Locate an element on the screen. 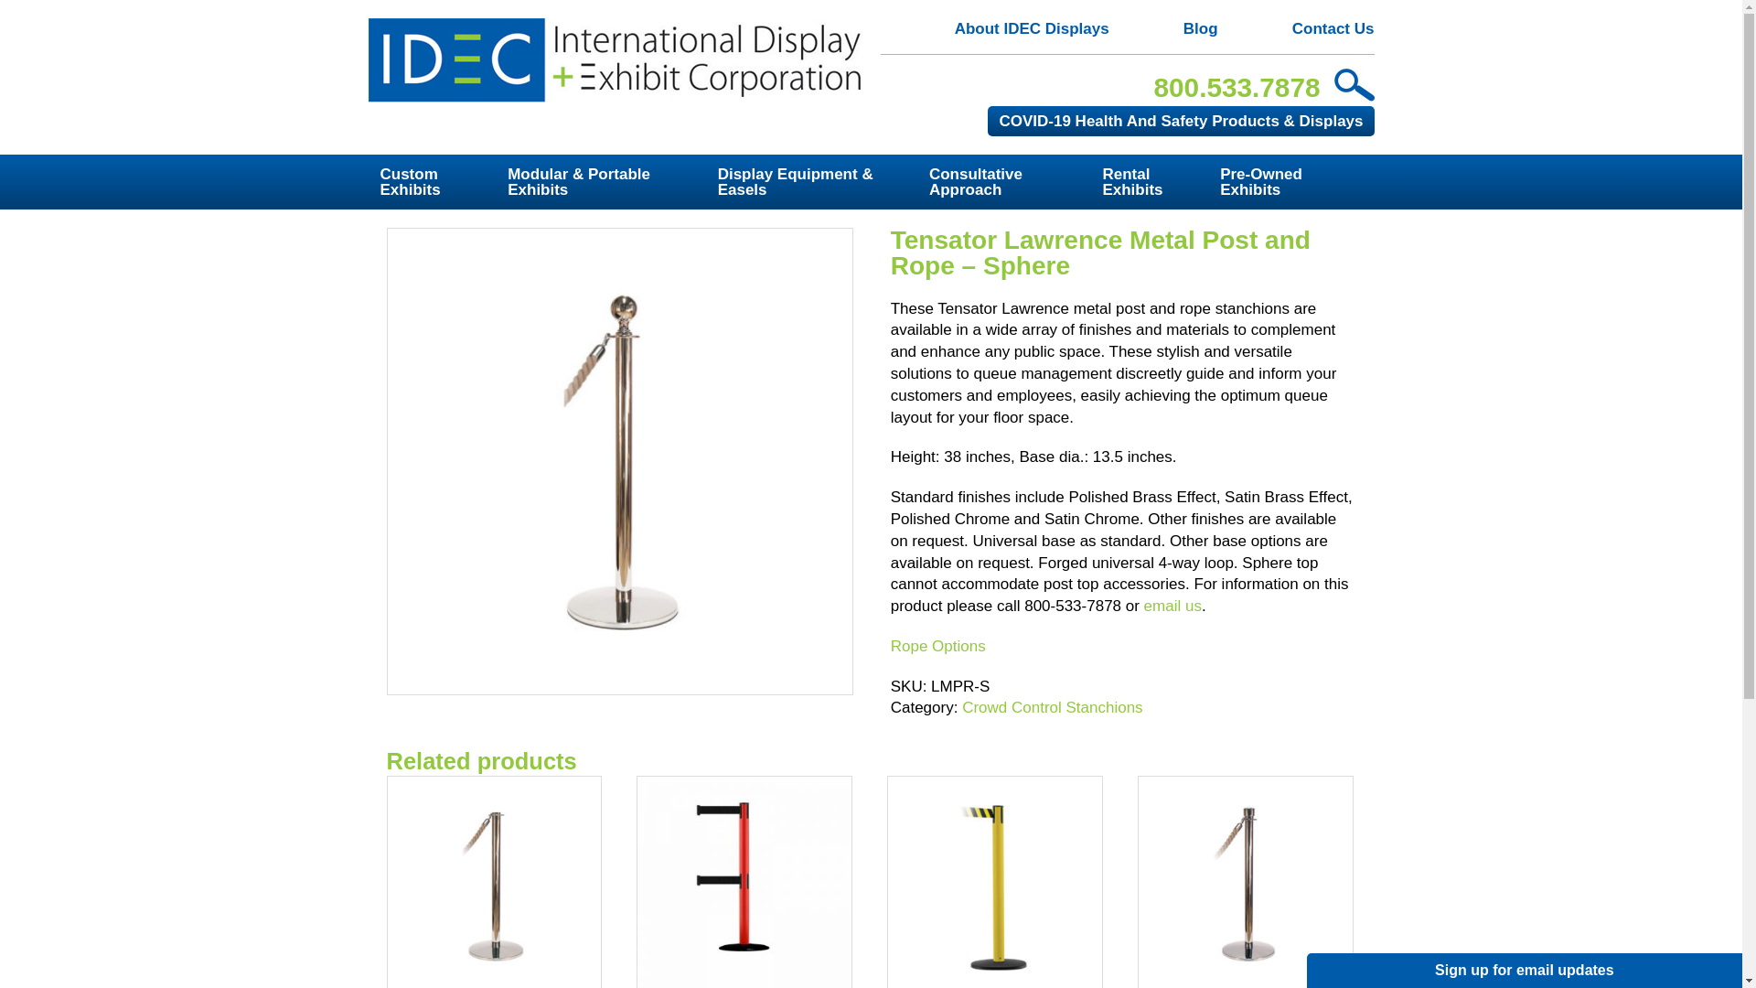 Image resolution: width=1756 pixels, height=988 pixels. 800.533.7878 is located at coordinates (1237, 87).